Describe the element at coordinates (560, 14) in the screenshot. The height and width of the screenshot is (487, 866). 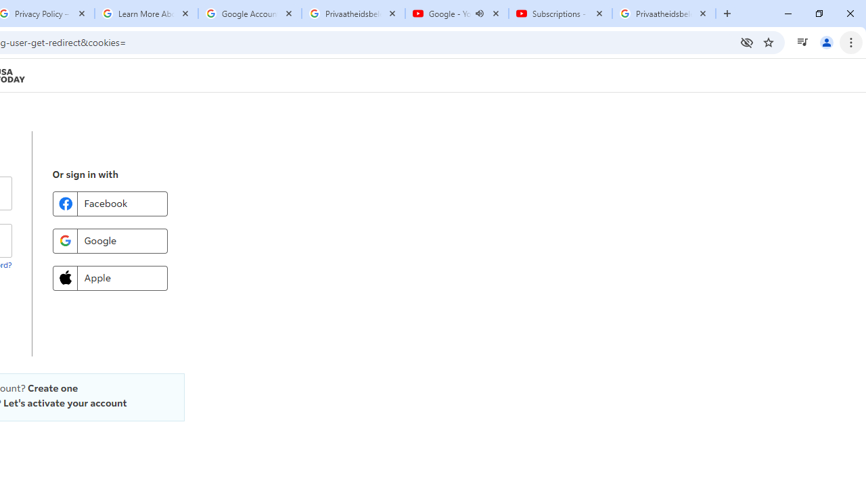
I see `Subscriptions - YouTube` at that location.